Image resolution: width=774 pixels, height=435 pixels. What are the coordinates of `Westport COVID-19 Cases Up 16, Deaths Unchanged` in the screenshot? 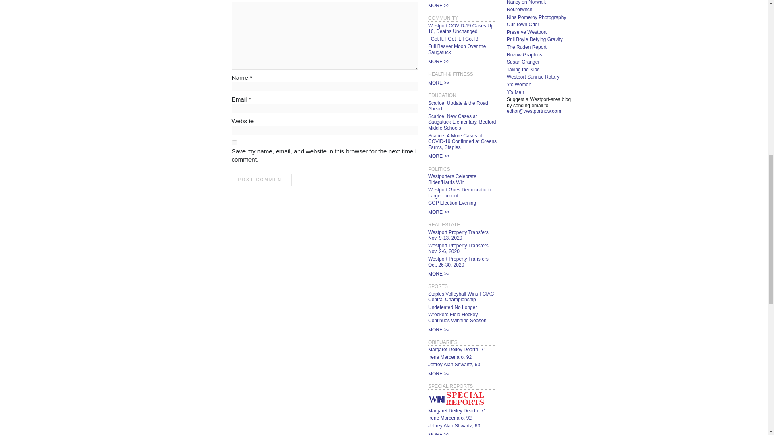 It's located at (460, 29).